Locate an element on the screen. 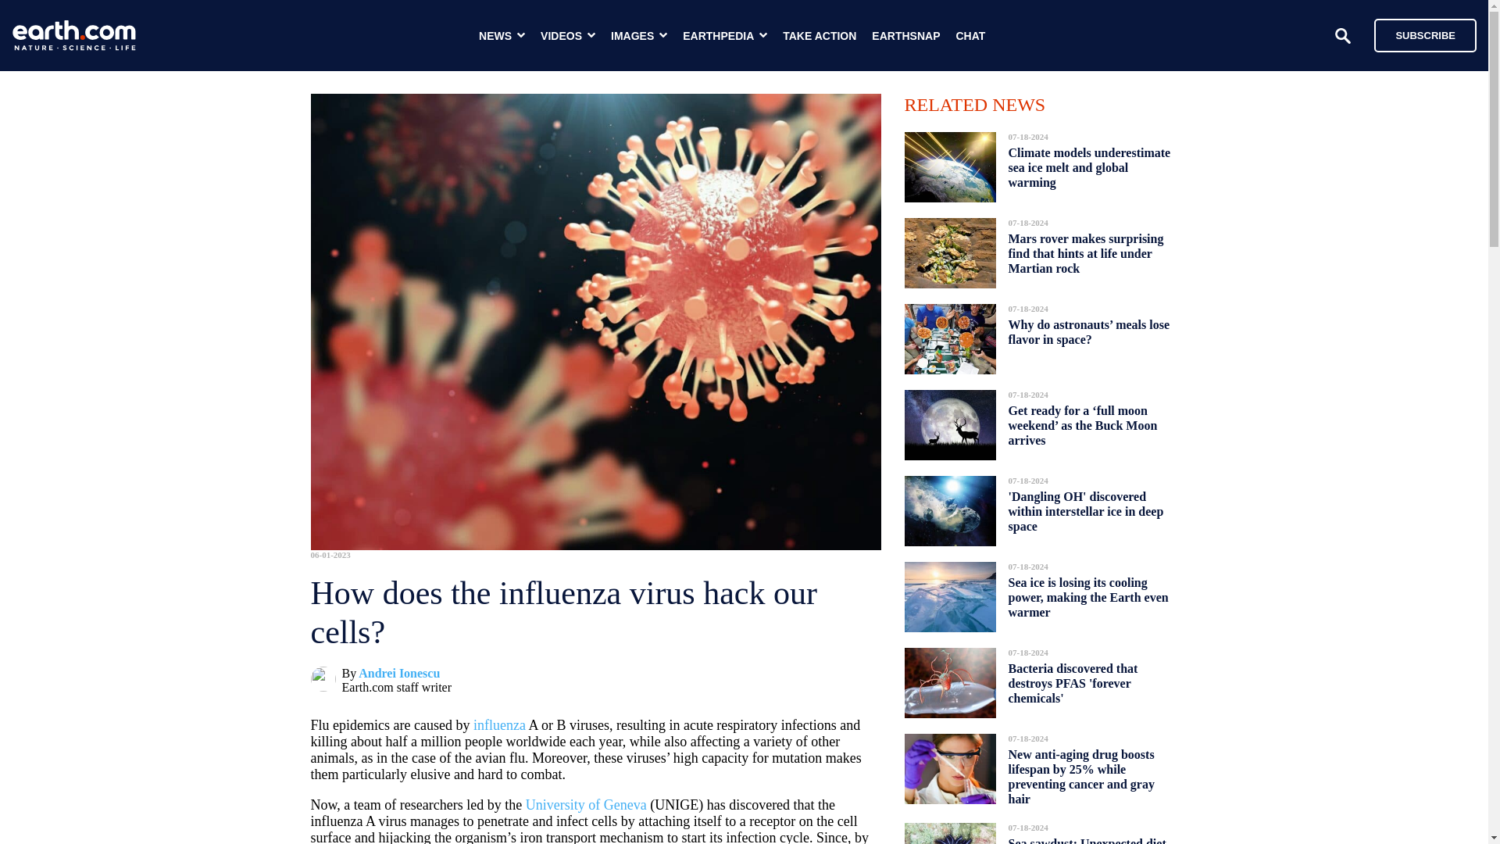 The width and height of the screenshot is (1500, 844). Sea sawdust: Unexpected diet of crown-of-thorns starfish is located at coordinates (1086, 836).